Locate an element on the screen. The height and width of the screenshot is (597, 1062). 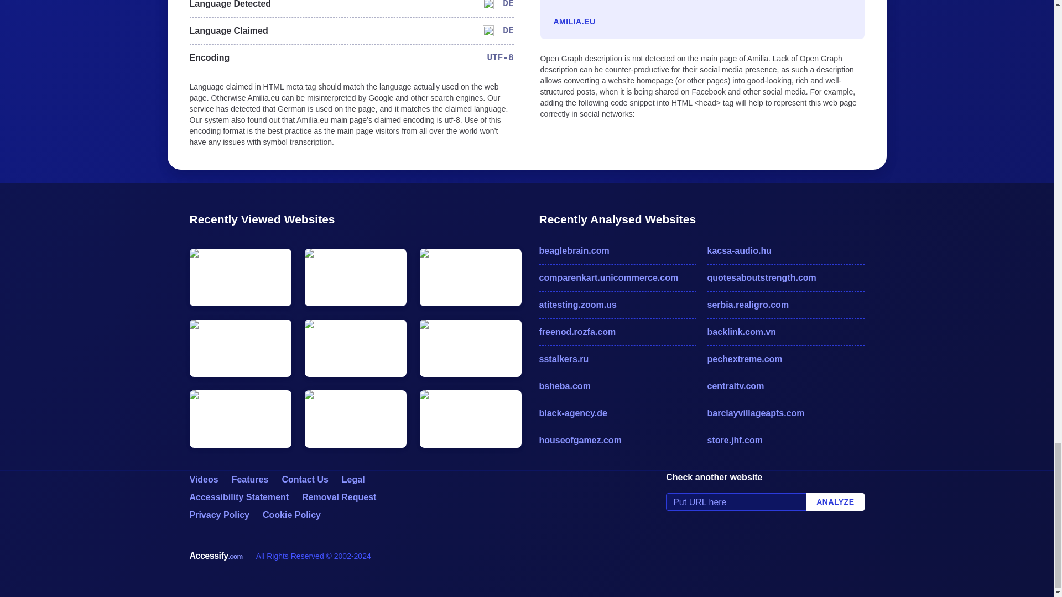
pechextreme.com is located at coordinates (785, 359).